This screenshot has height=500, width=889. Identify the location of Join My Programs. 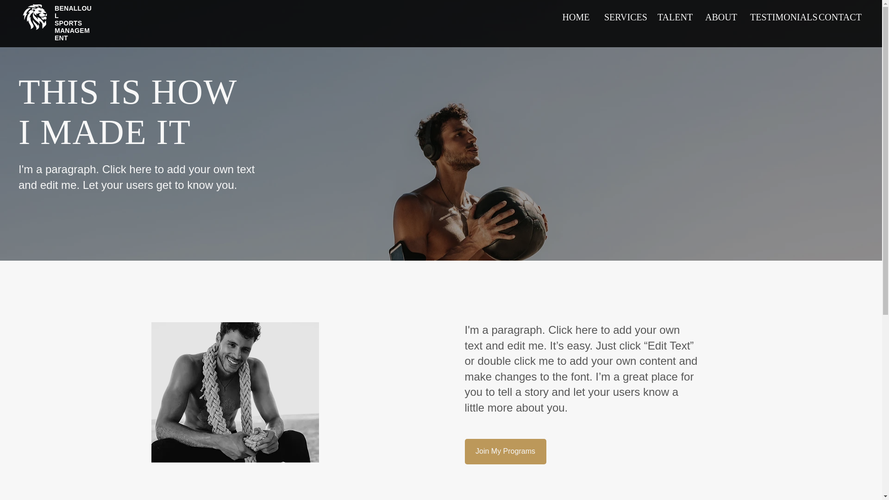
(506, 452).